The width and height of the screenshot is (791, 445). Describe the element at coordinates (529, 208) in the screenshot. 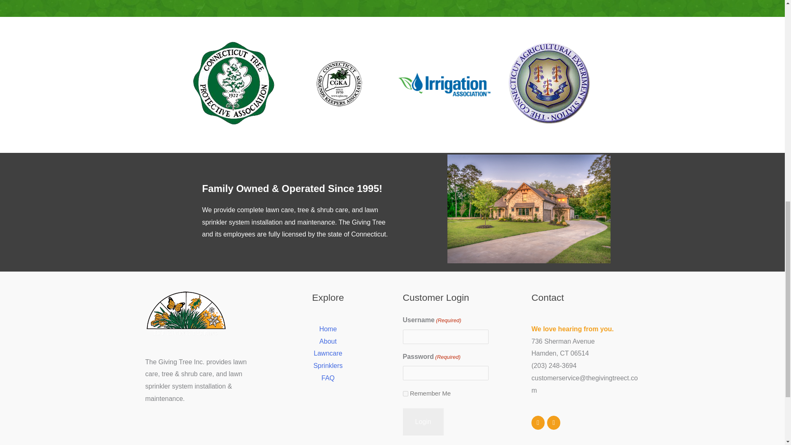

I see `about page house` at that location.